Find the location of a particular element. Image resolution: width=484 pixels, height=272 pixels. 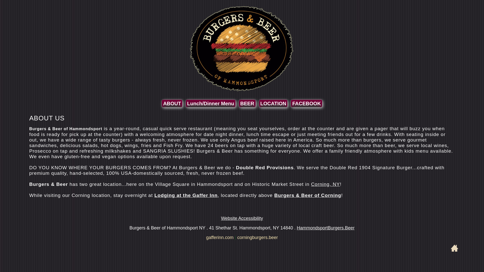

LOCATION is located at coordinates (273, 103).